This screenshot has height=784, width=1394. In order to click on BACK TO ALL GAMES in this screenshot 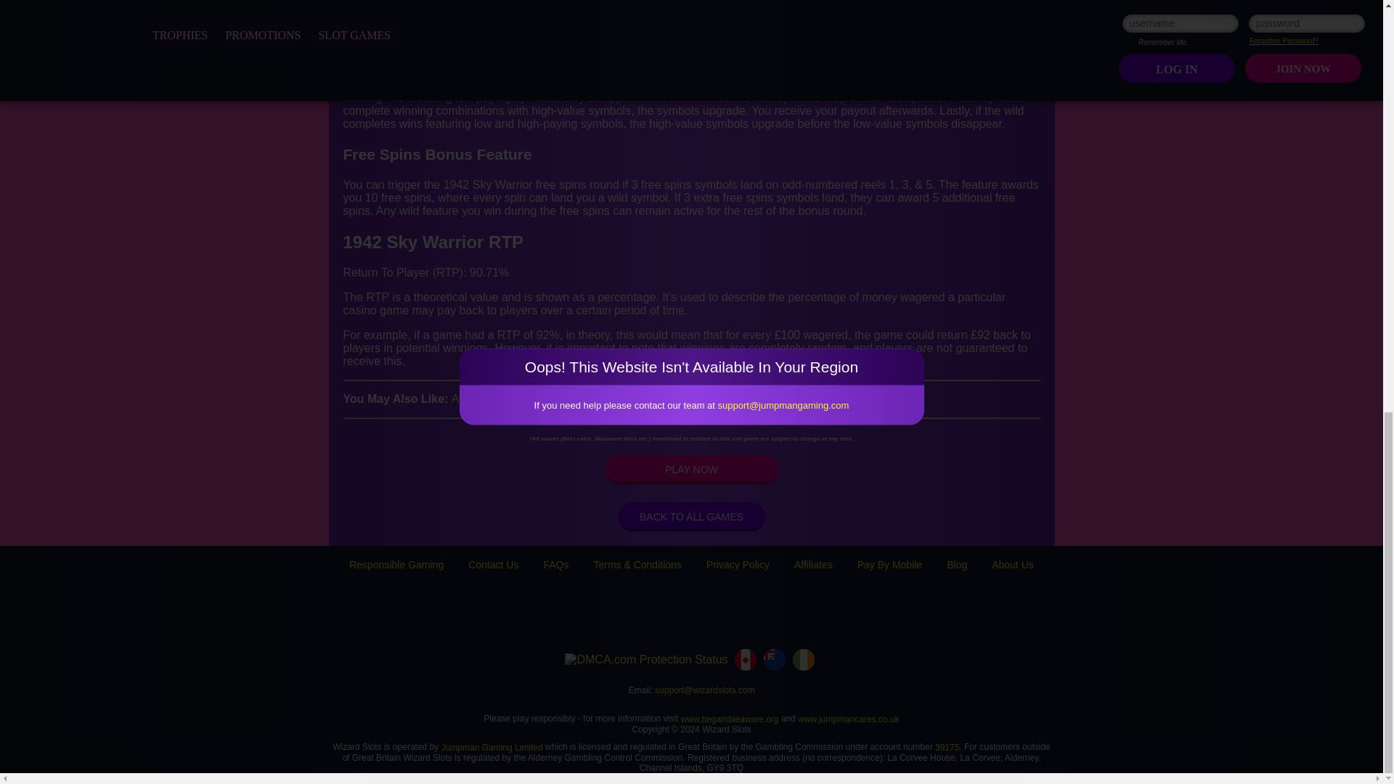, I will do `click(691, 517)`.